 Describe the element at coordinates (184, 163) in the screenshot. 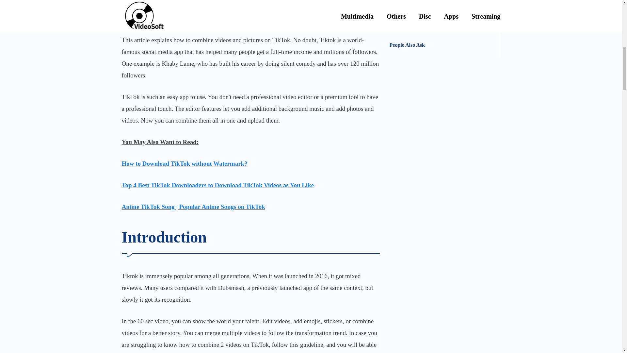

I see `How to Download TikTok without Watermark?` at that location.